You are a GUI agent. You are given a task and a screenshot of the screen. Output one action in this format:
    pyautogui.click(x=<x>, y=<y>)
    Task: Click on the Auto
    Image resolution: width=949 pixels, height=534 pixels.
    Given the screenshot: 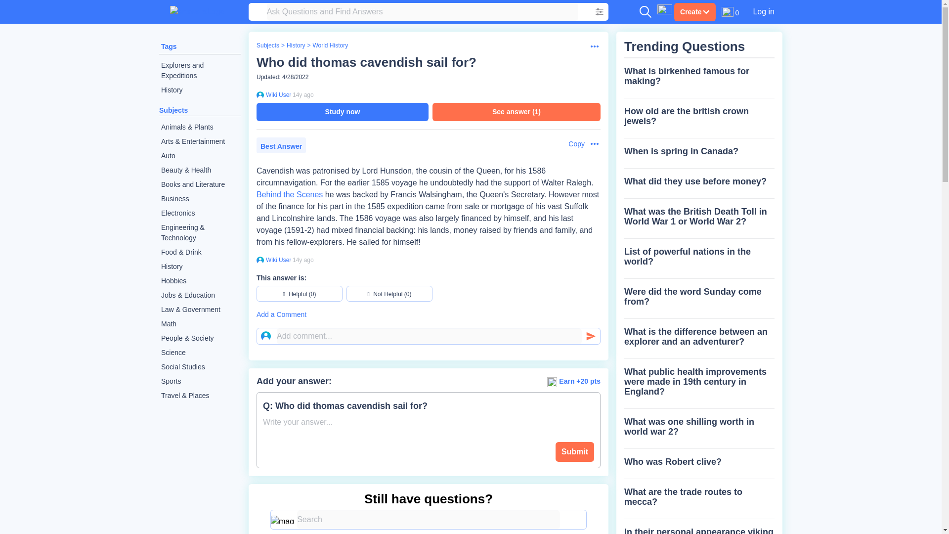 What is the action you would take?
    pyautogui.click(x=200, y=156)
    